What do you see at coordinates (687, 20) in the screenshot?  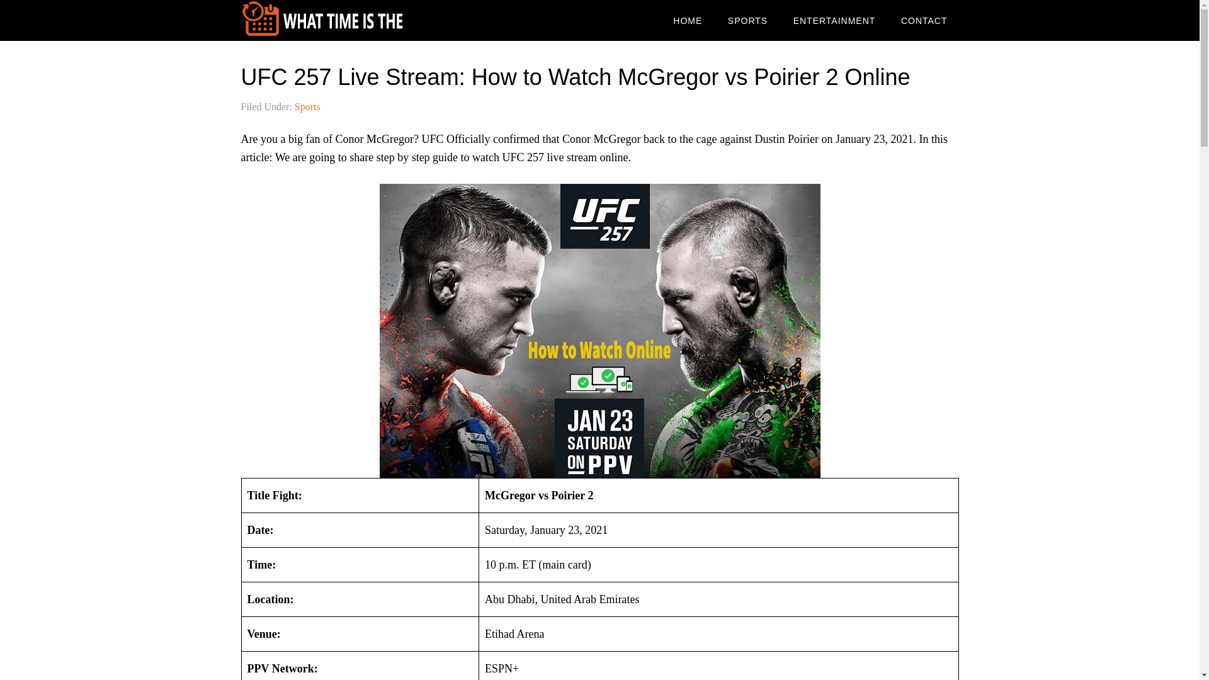 I see `HOME` at bounding box center [687, 20].